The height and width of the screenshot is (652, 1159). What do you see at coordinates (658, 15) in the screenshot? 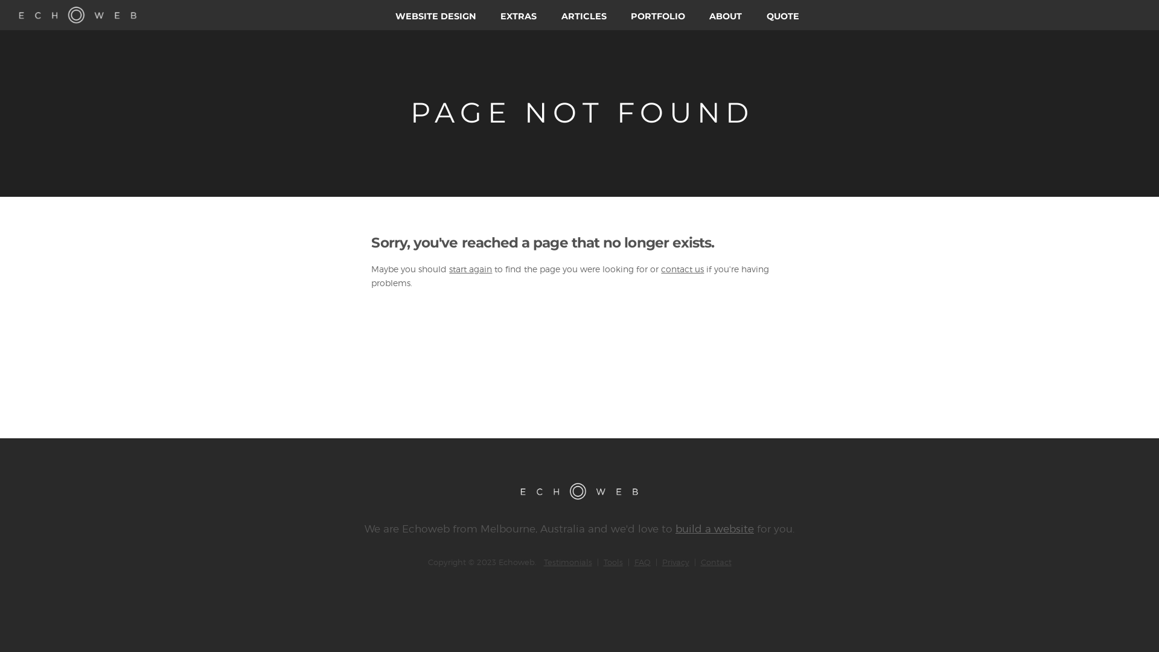
I see `PORTFOLIO` at bounding box center [658, 15].